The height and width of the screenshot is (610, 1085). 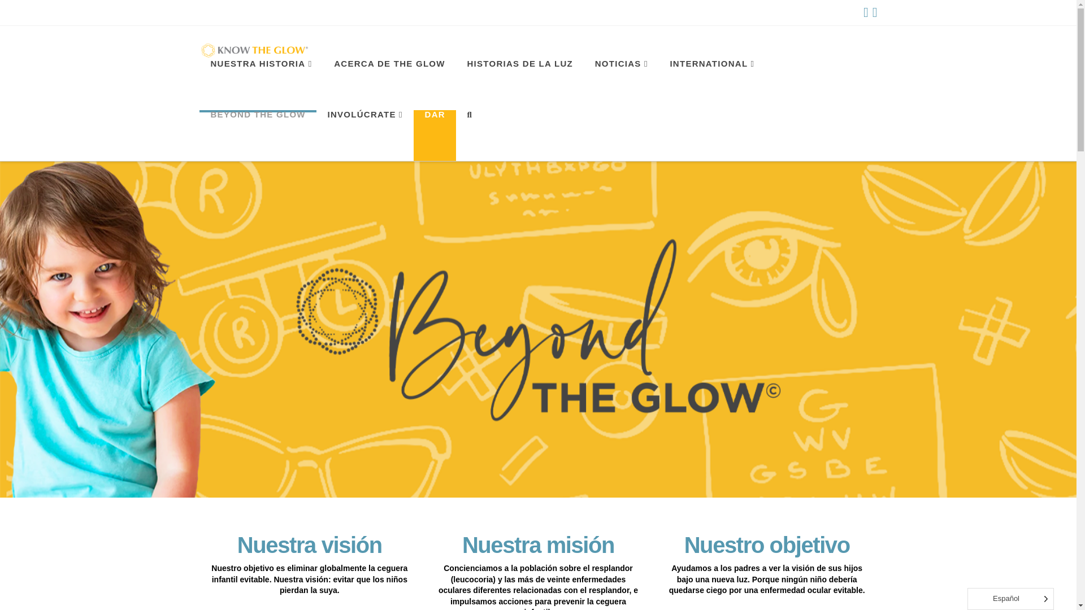 What do you see at coordinates (257, 136) in the screenshot?
I see `BEYOND THE GLOW` at bounding box center [257, 136].